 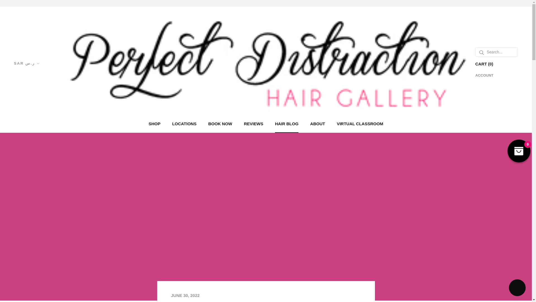 I want to click on Shopify online store chat, so click(x=220, y=124).